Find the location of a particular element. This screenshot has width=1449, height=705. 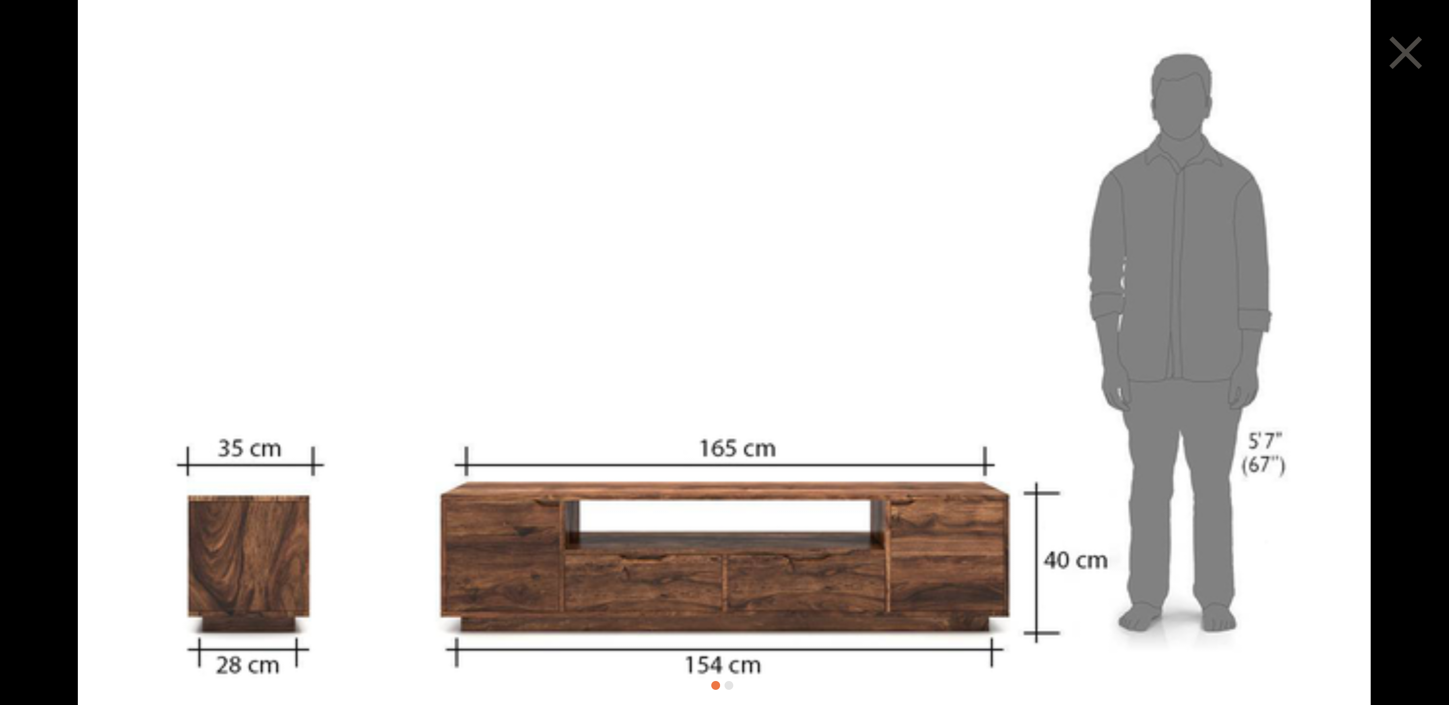

 is located at coordinates (1405, 52).